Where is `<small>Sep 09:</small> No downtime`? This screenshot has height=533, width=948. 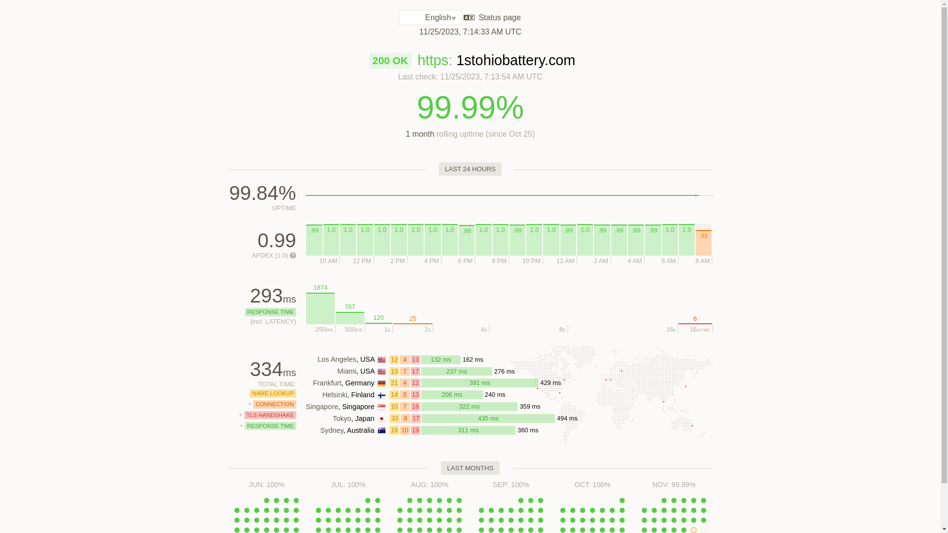 <small>Sep 09:</small> No downtime is located at coordinates (531, 510).